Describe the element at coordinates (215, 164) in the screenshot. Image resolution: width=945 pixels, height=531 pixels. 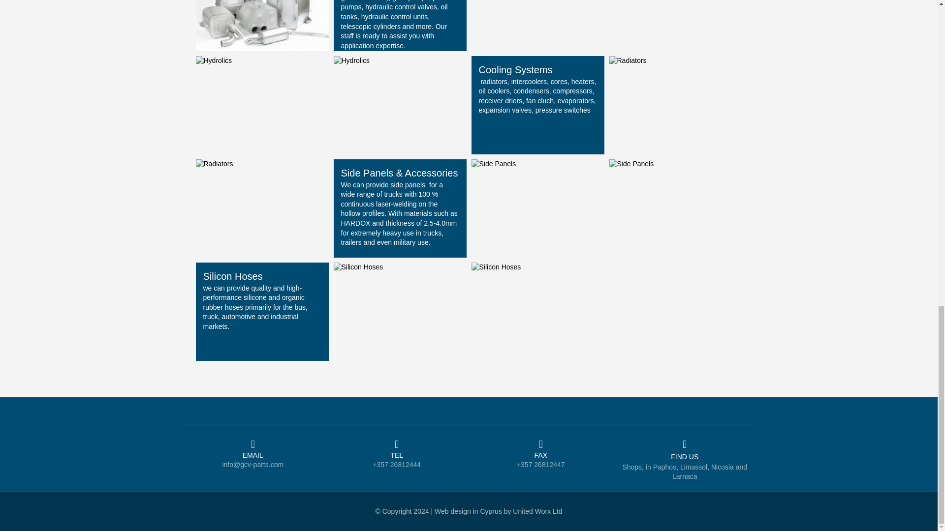
I see `Radiators` at that location.